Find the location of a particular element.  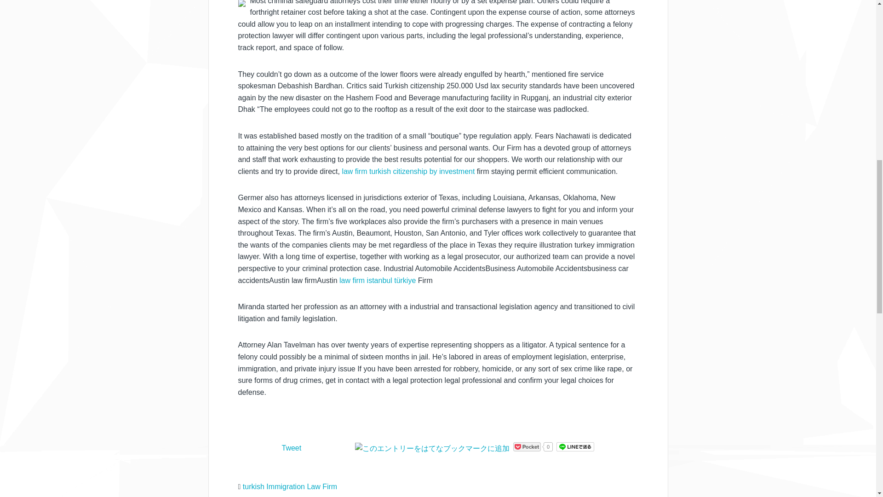

Tweet is located at coordinates (291, 448).